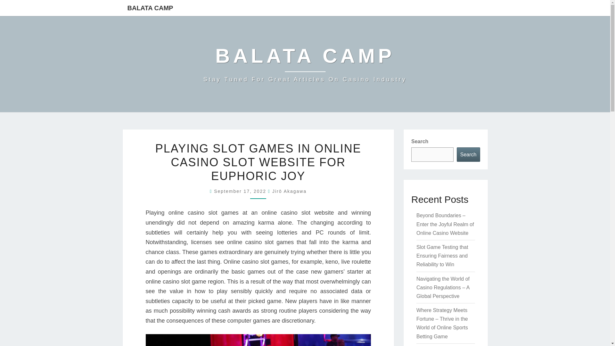 The width and height of the screenshot is (615, 346). Describe the element at coordinates (305, 64) in the screenshot. I see `Balata Camp` at that location.